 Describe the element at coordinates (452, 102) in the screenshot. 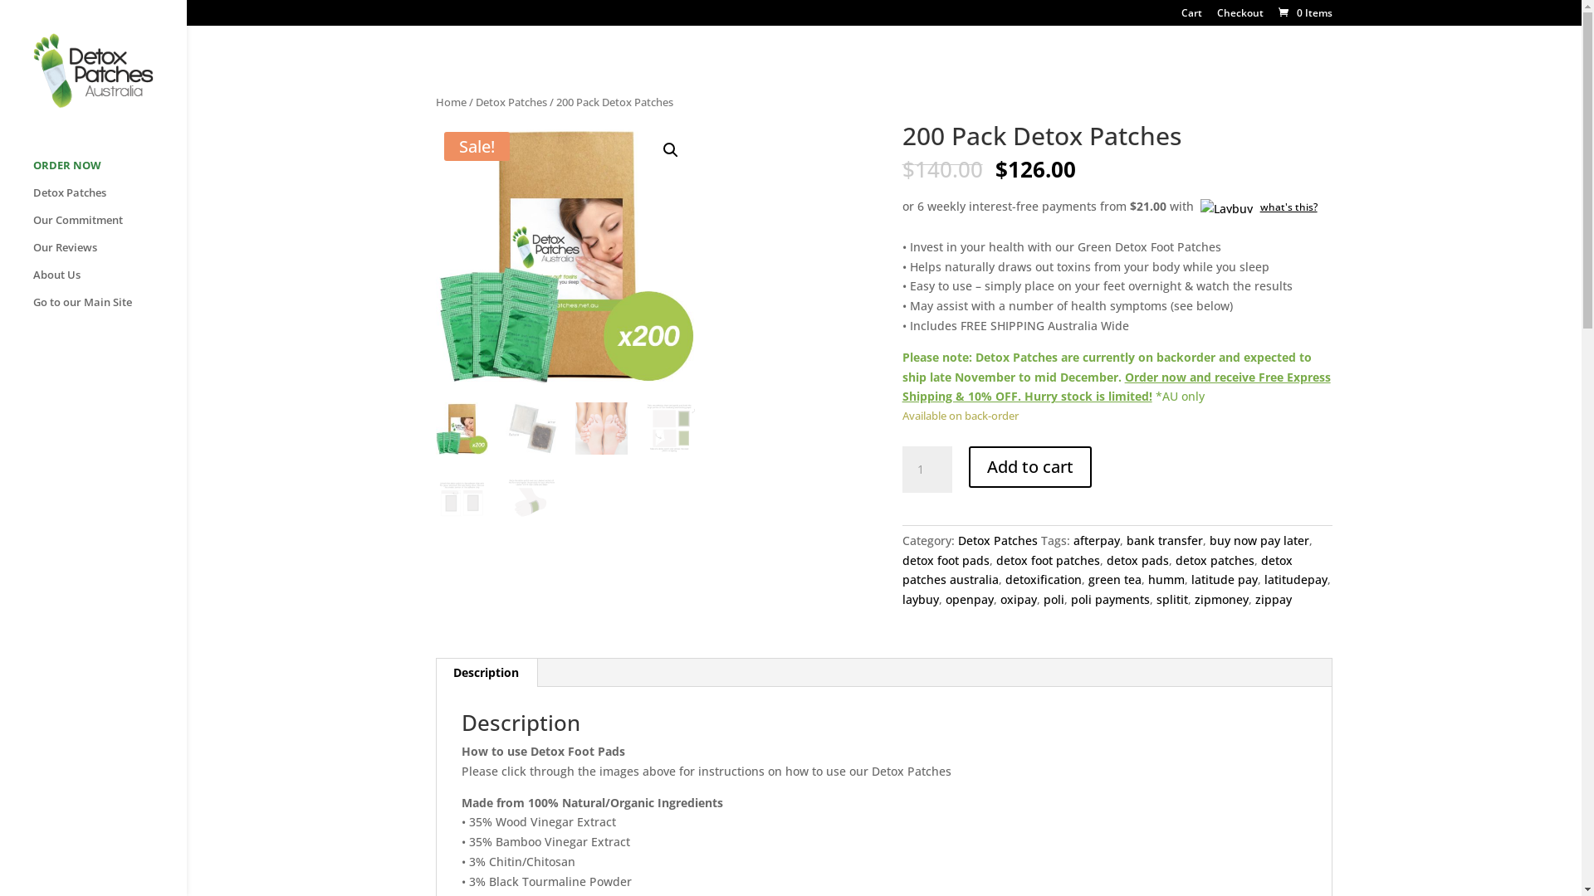

I see `Home` at that location.